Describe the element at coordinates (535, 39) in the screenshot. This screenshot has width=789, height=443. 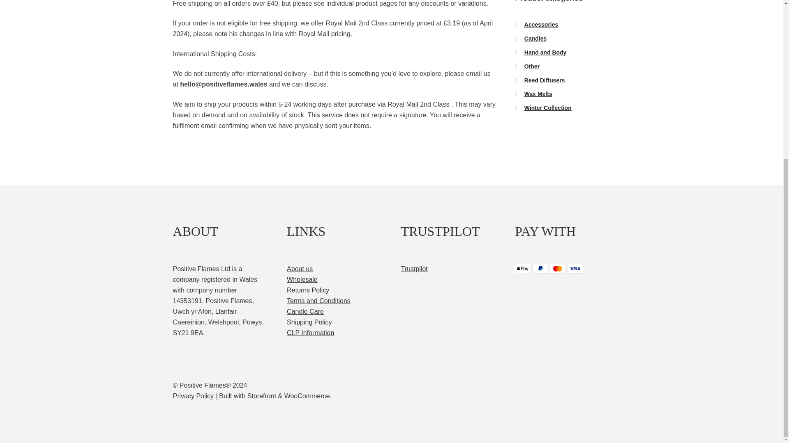
I see `Candles` at that location.